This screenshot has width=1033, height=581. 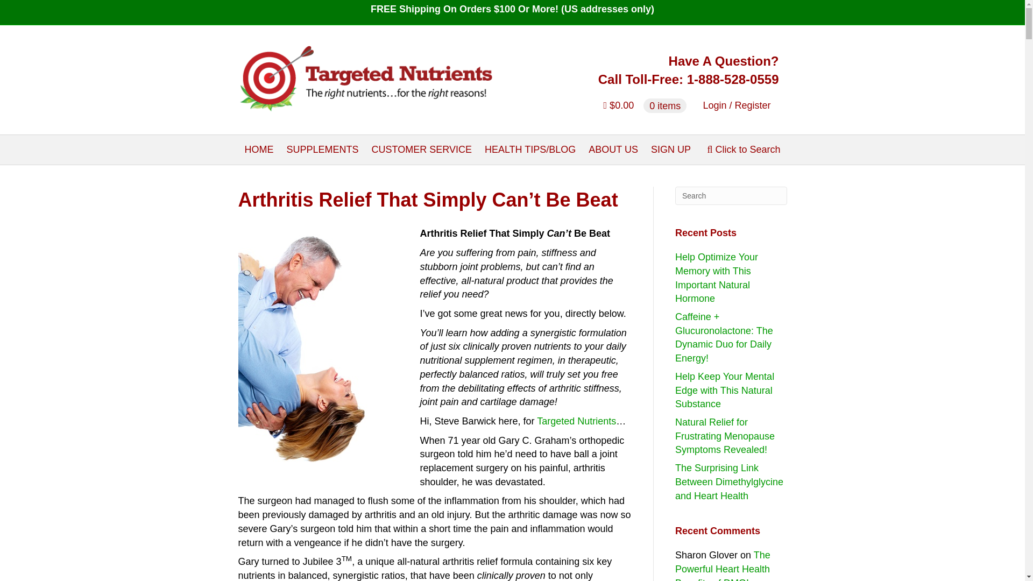 What do you see at coordinates (422, 150) in the screenshot?
I see `CUSTOMER SERVICE` at bounding box center [422, 150].